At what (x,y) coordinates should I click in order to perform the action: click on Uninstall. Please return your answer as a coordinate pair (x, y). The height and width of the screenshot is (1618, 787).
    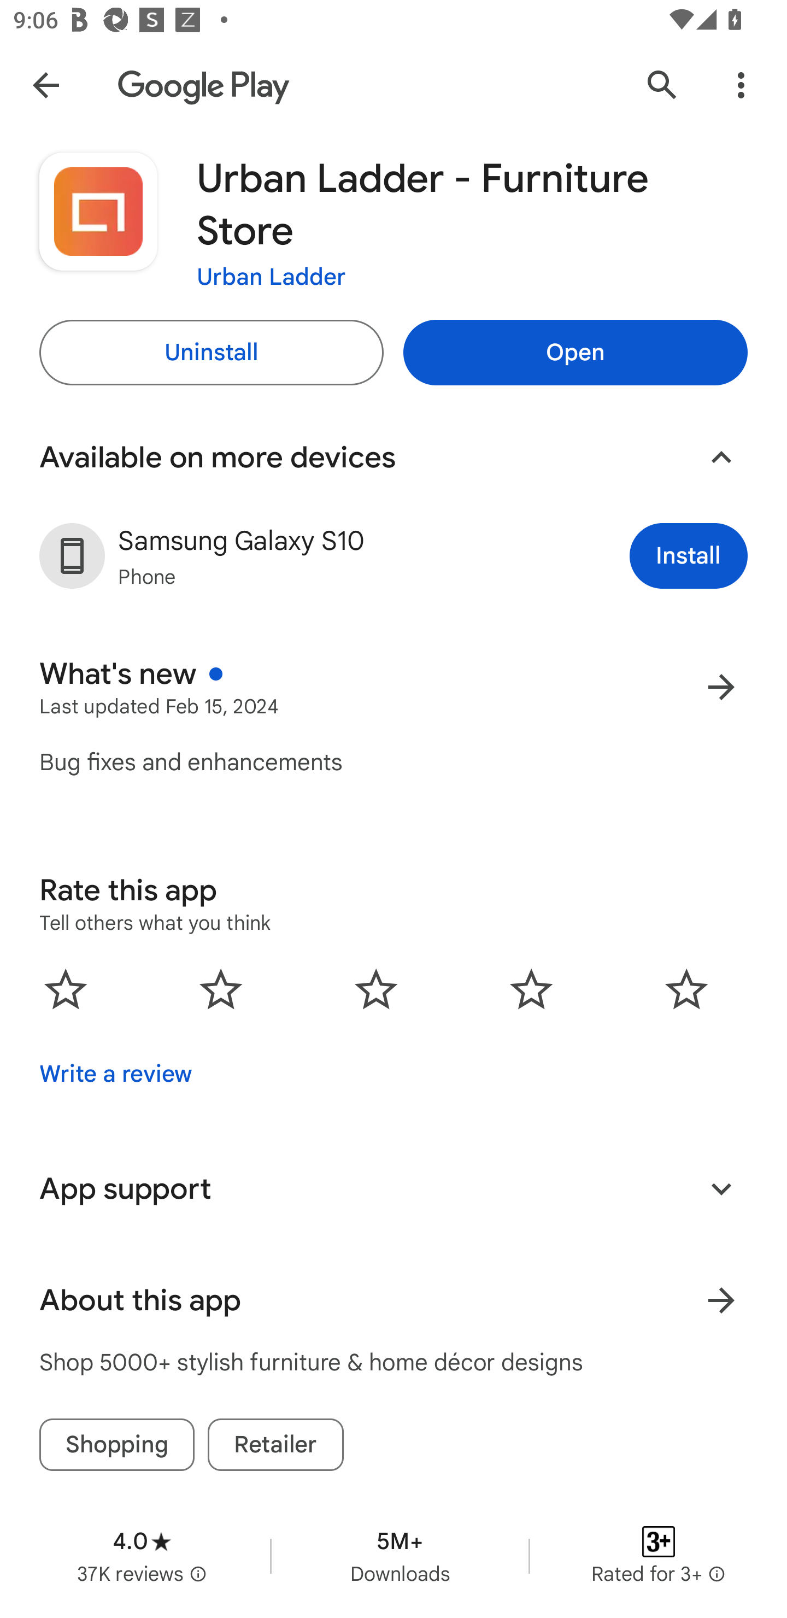
    Looking at the image, I should click on (212, 353).